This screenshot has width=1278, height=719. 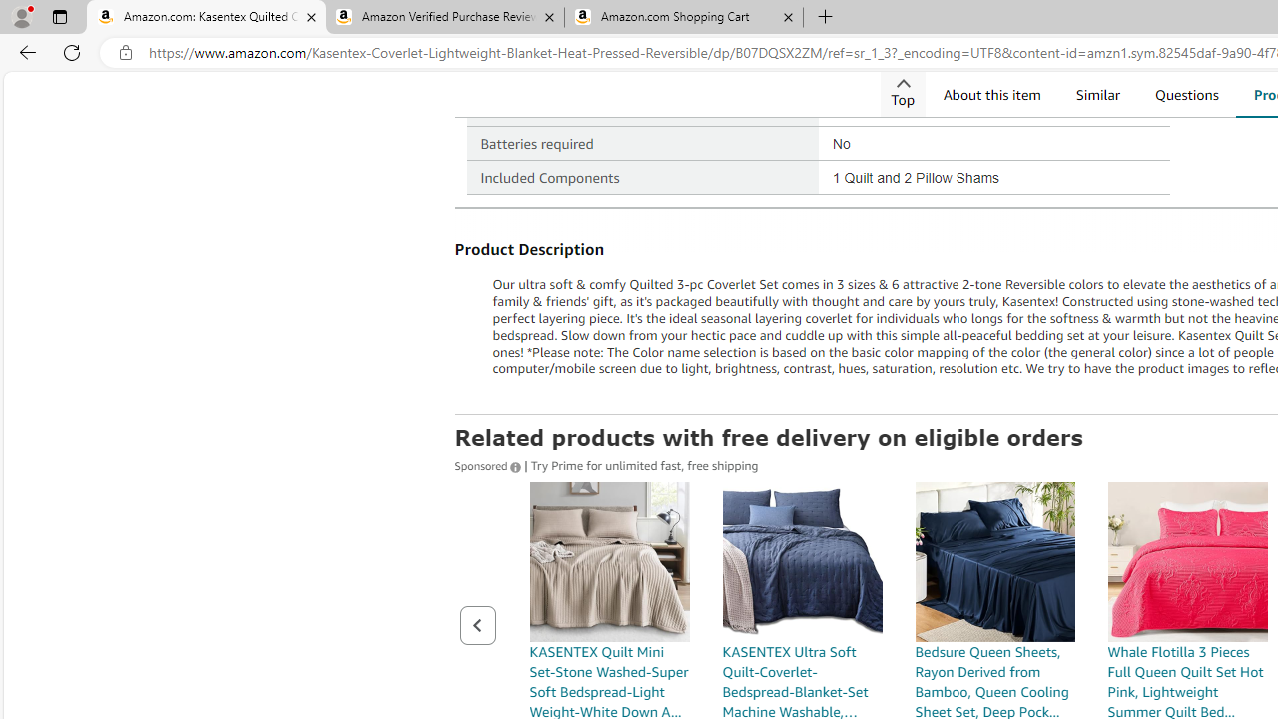 What do you see at coordinates (444, 18) in the screenshot?
I see `Amazon Verified Purchase Reviews - Amazon Customer Service` at bounding box center [444, 18].